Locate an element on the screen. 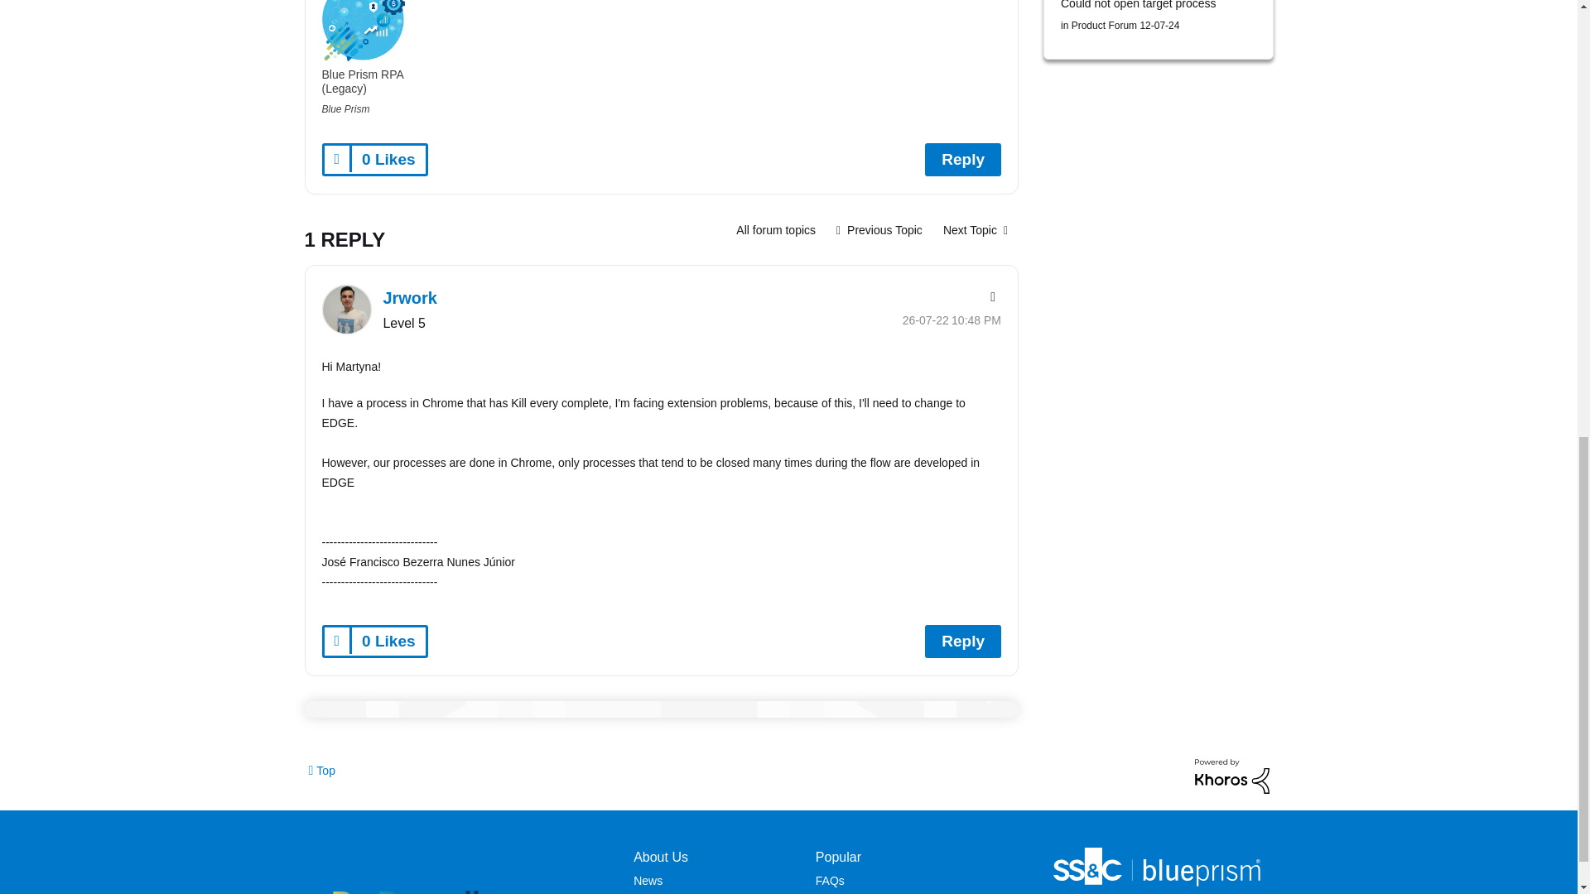 Image resolution: width=1590 pixels, height=894 pixels. Product Forum is located at coordinates (775, 230).